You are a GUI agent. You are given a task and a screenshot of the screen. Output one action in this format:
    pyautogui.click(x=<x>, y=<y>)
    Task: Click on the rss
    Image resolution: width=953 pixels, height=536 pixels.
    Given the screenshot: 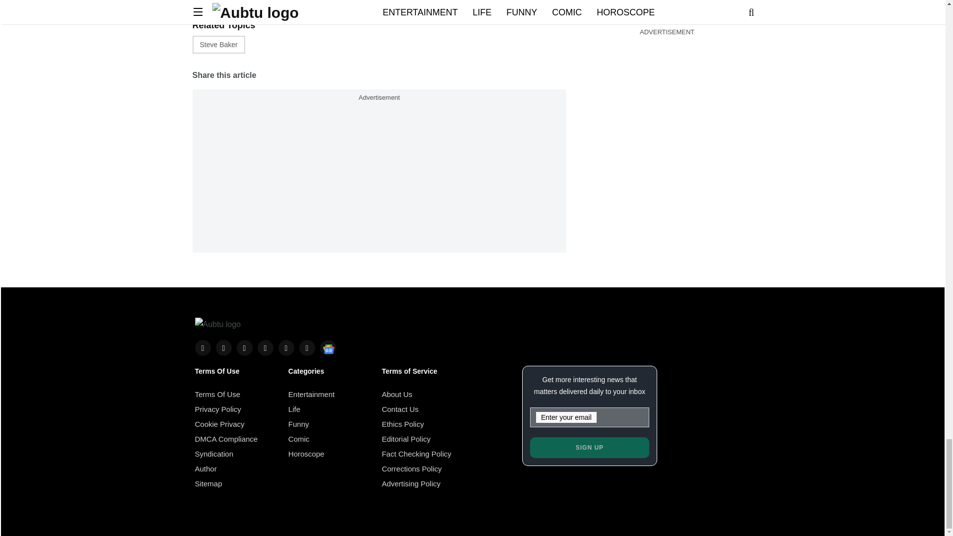 What is the action you would take?
    pyautogui.click(x=307, y=347)
    